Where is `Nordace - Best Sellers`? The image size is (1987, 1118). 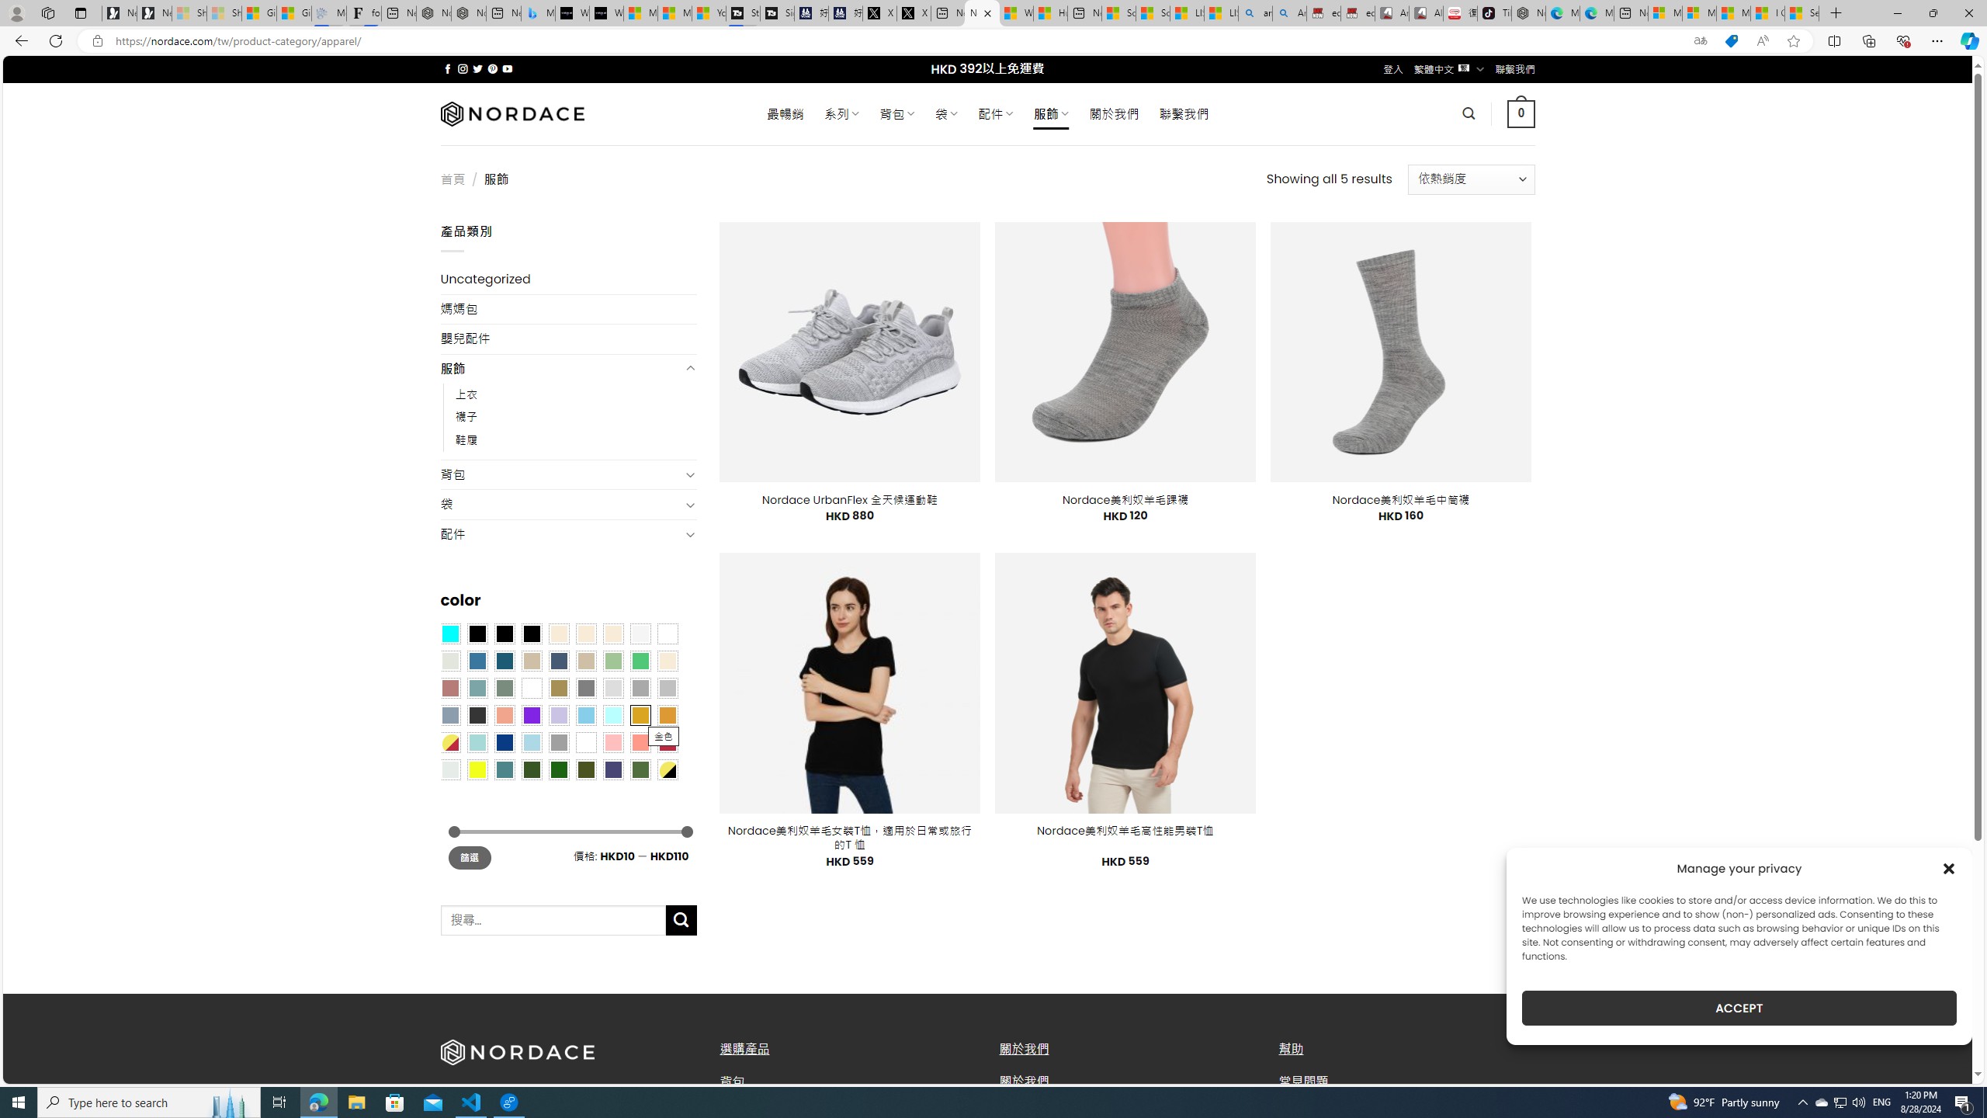
Nordace - Best Sellers is located at coordinates (1528, 13).